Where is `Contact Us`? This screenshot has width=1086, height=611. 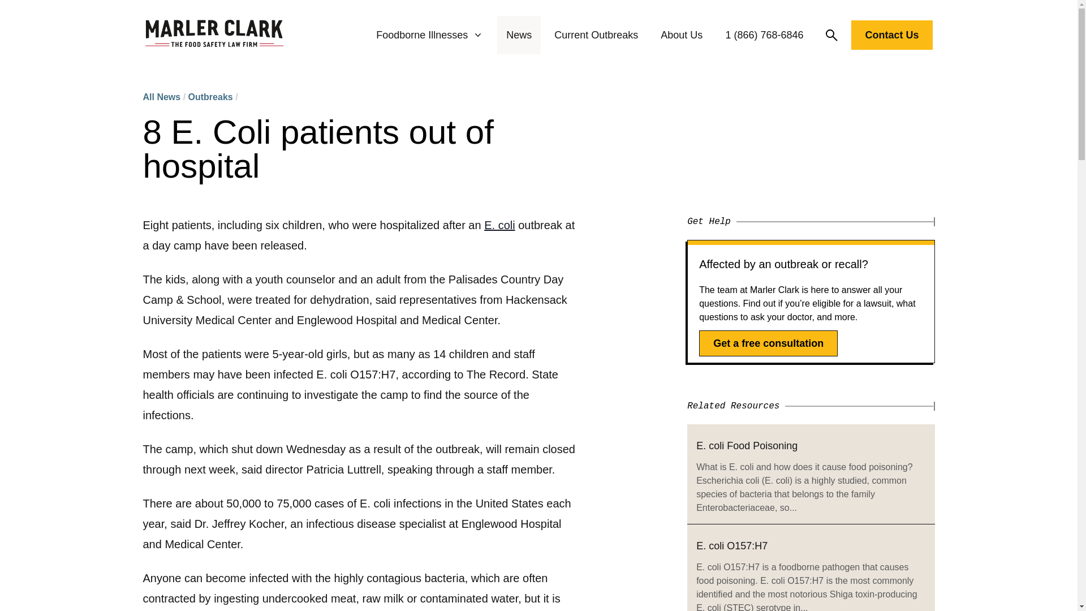
Contact Us is located at coordinates (891, 37).